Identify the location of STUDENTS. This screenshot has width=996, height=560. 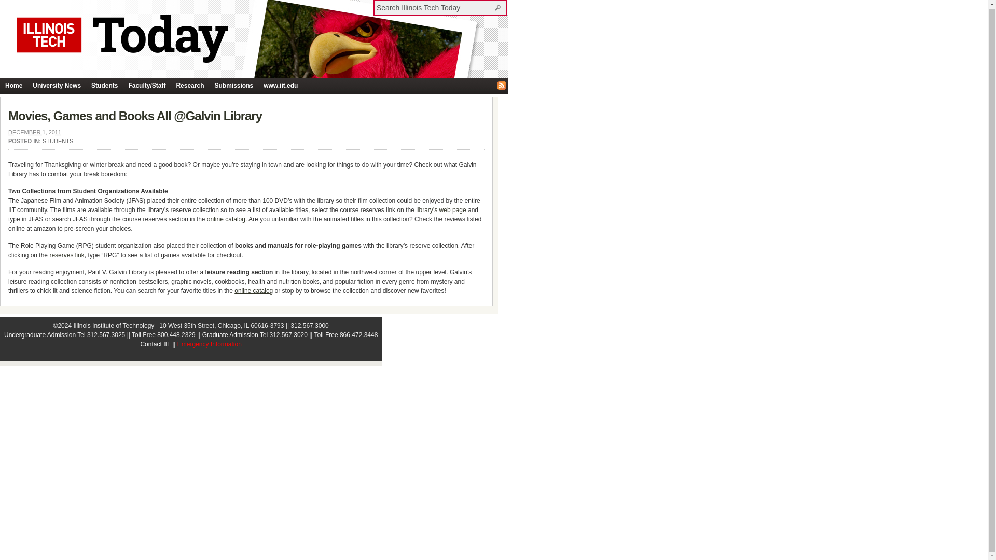
(58, 141).